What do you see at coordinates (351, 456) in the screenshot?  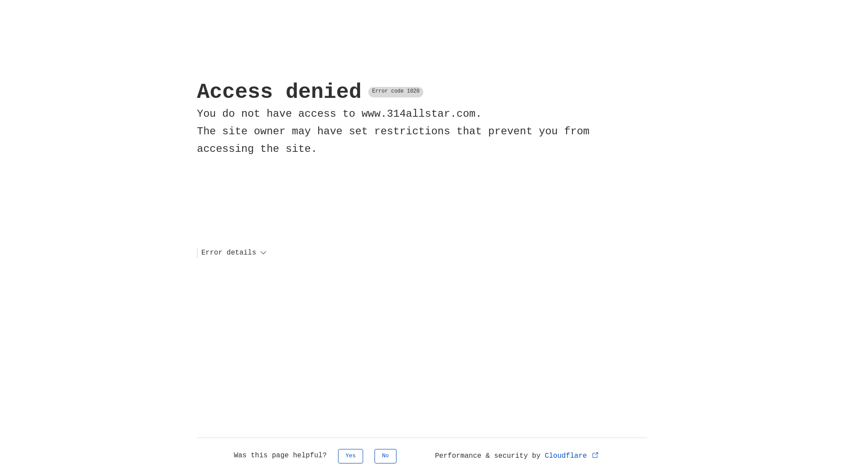 I see `Yes` at bounding box center [351, 456].